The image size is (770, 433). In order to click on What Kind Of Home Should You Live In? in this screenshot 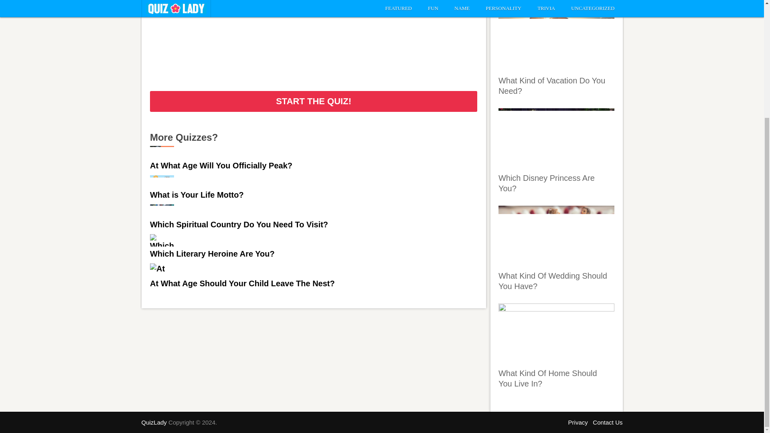, I will do `click(556, 334)`.